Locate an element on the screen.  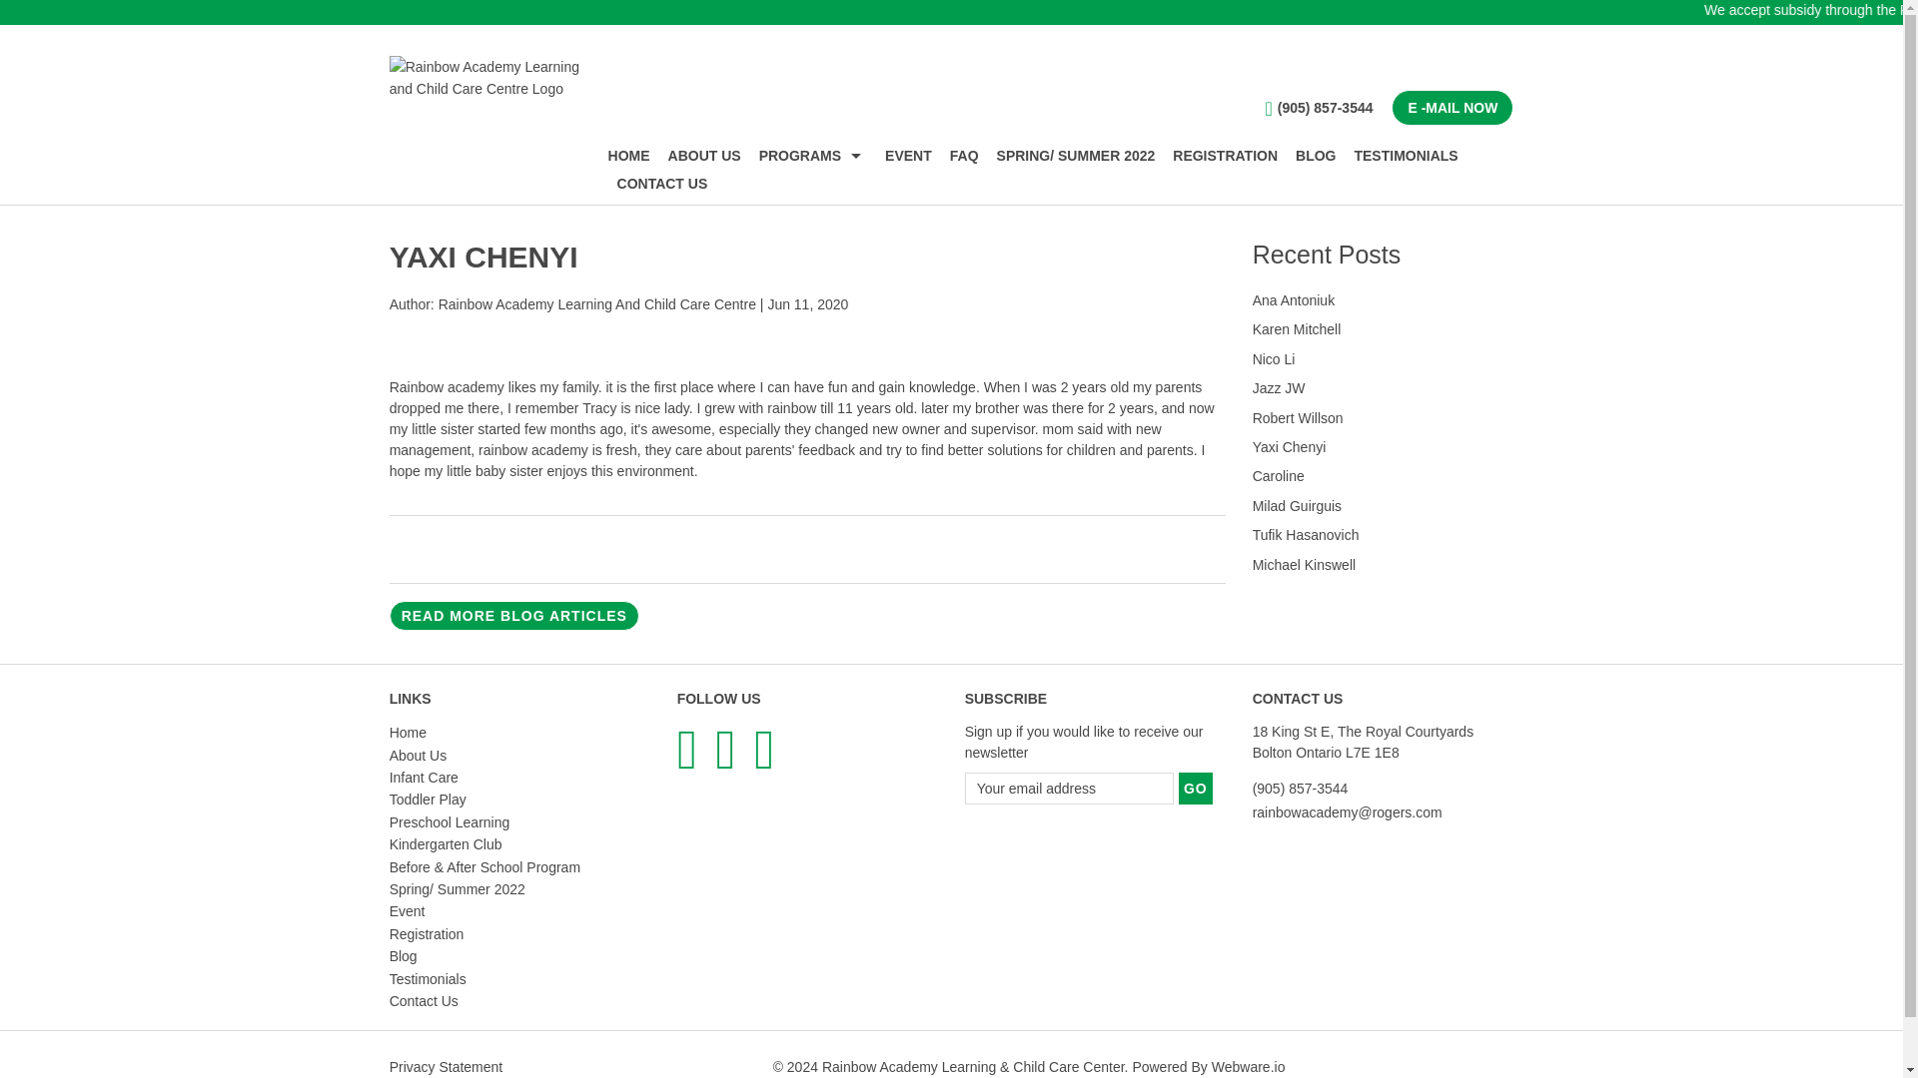
Milad Guirguis is located at coordinates (1297, 505).